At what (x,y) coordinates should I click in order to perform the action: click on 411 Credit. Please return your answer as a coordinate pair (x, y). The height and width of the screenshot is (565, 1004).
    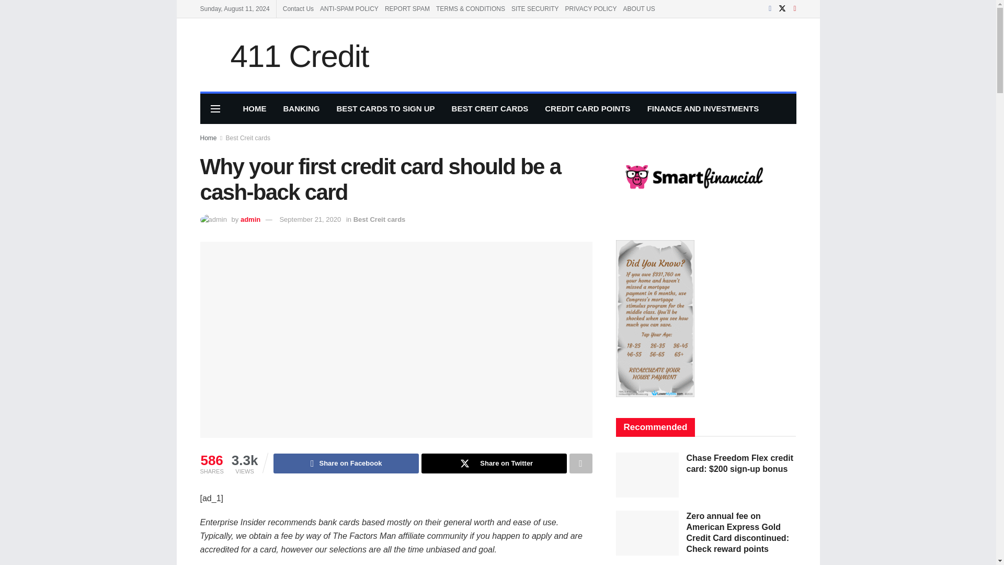
    Looking at the image, I should click on (284, 54).